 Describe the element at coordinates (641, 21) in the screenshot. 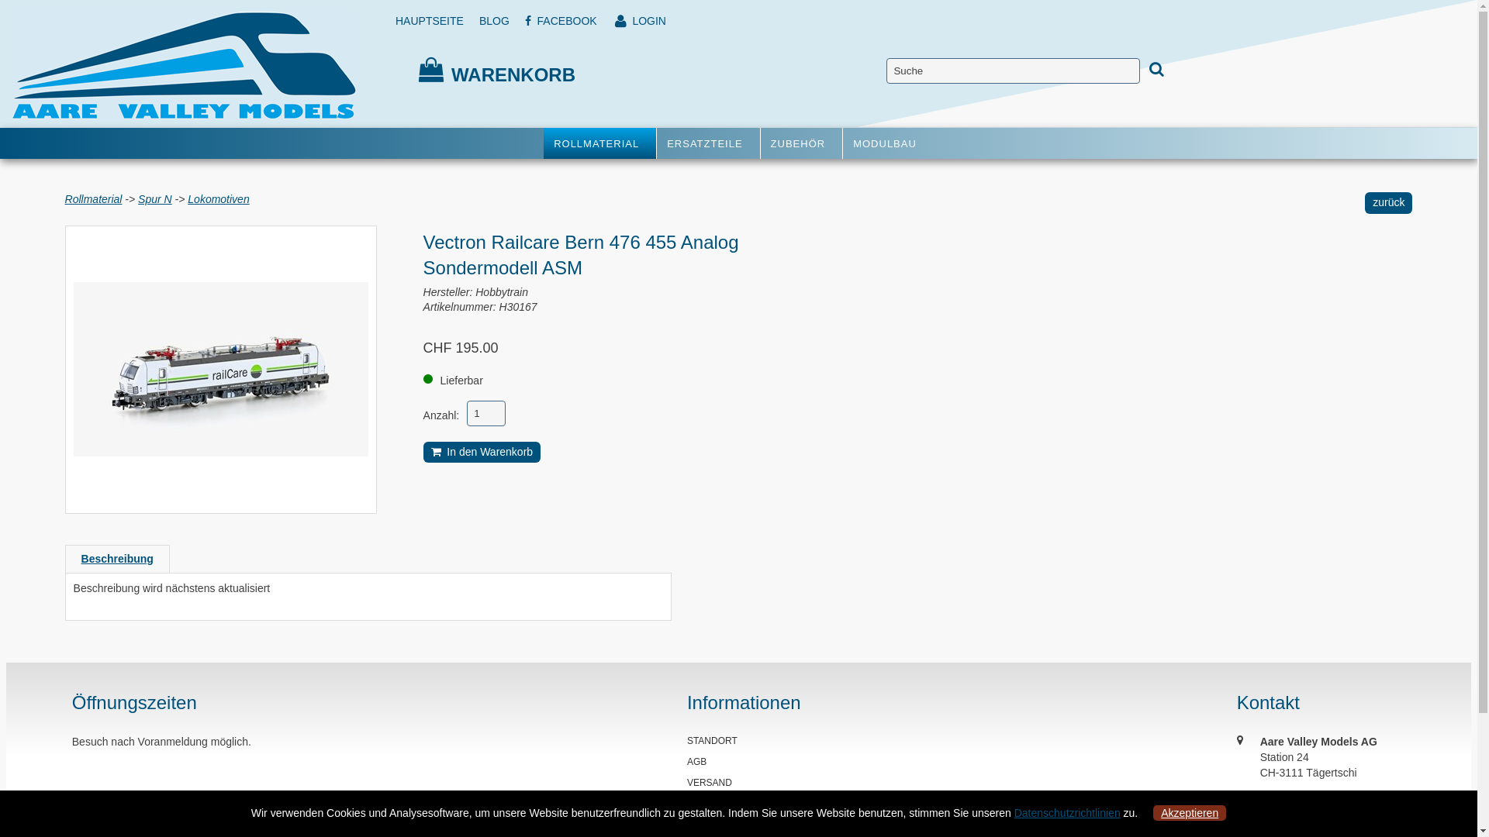

I see `  LOGIN` at that location.